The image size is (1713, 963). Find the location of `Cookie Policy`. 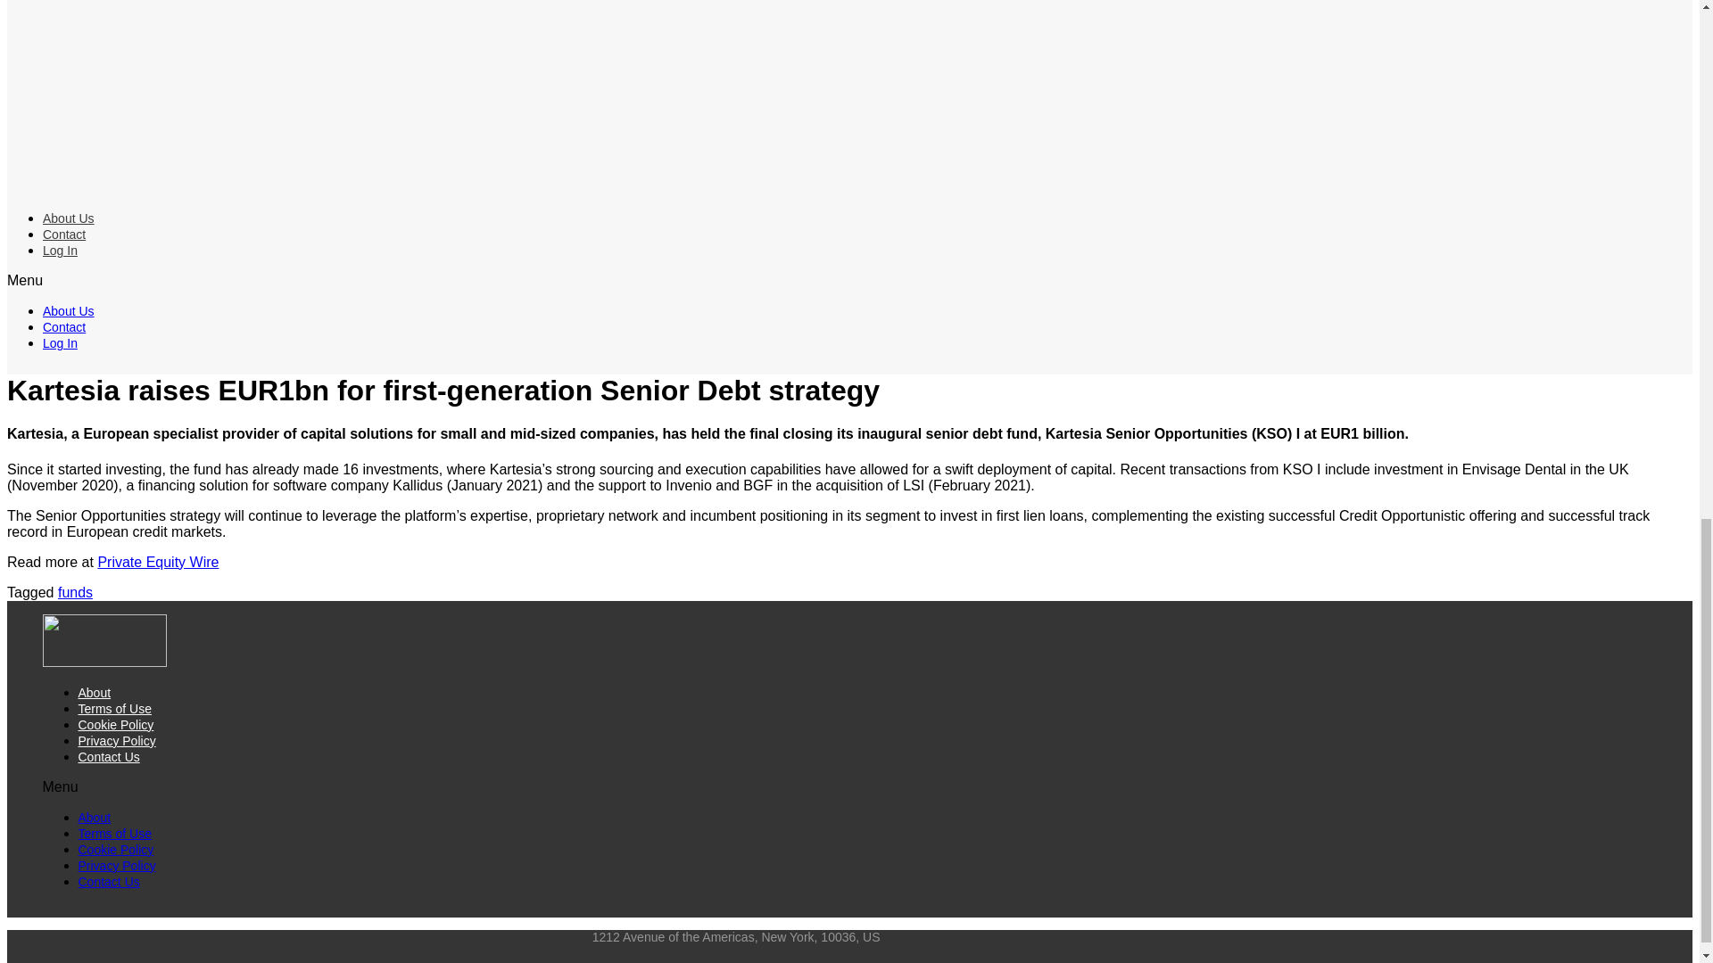

Cookie Policy is located at coordinates (116, 850).